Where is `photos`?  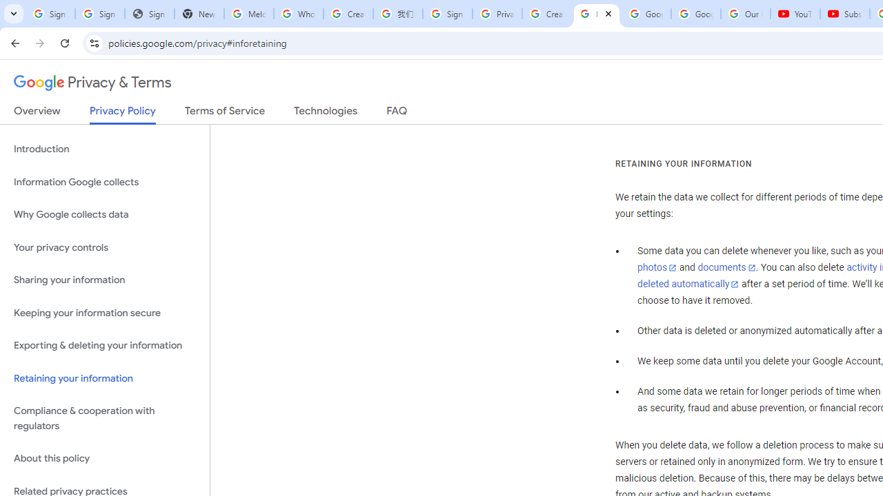 photos is located at coordinates (657, 268).